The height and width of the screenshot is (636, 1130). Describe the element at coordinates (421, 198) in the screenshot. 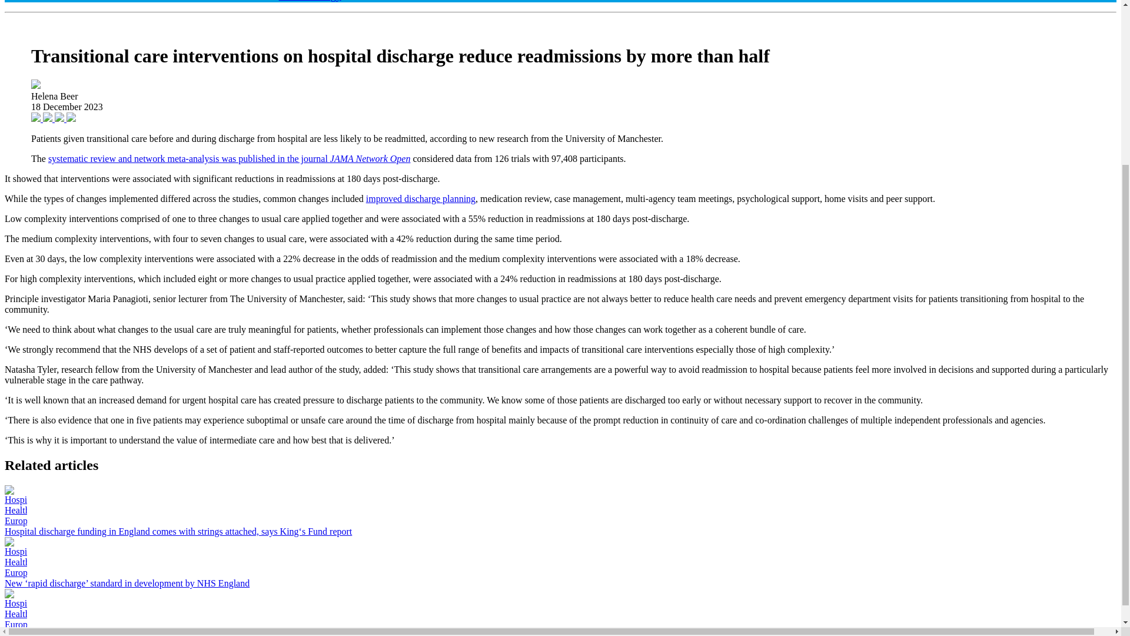

I see `improved discharge planning` at that location.